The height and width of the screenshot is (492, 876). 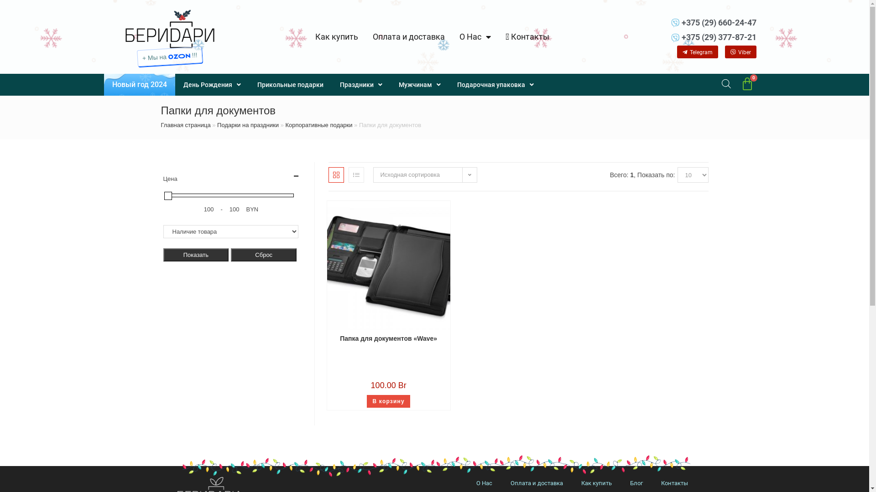 I want to click on +375 (29) 377-87-21, so click(x=695, y=37).